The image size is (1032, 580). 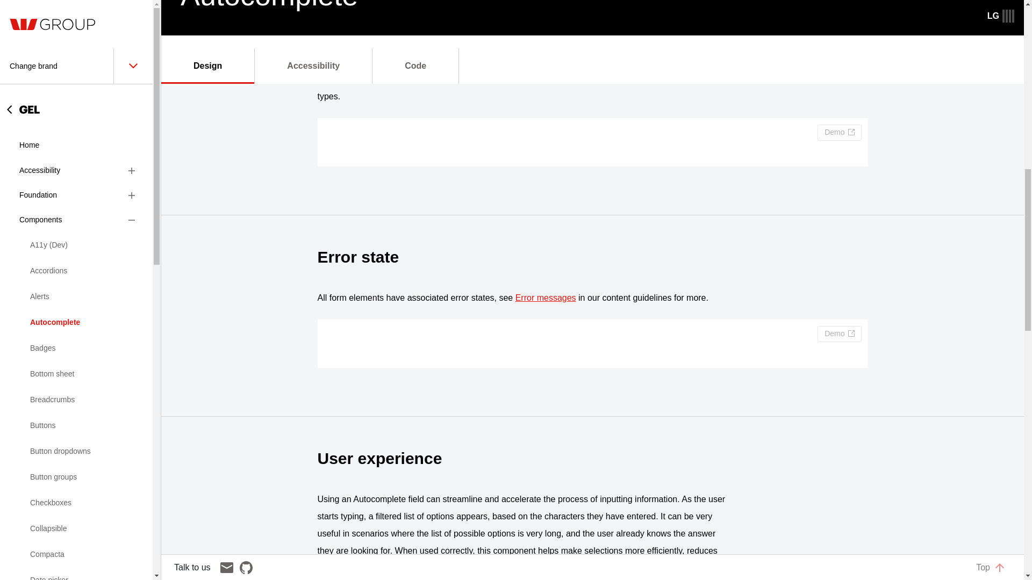 I want to click on Lists, so click(x=76, y=155).